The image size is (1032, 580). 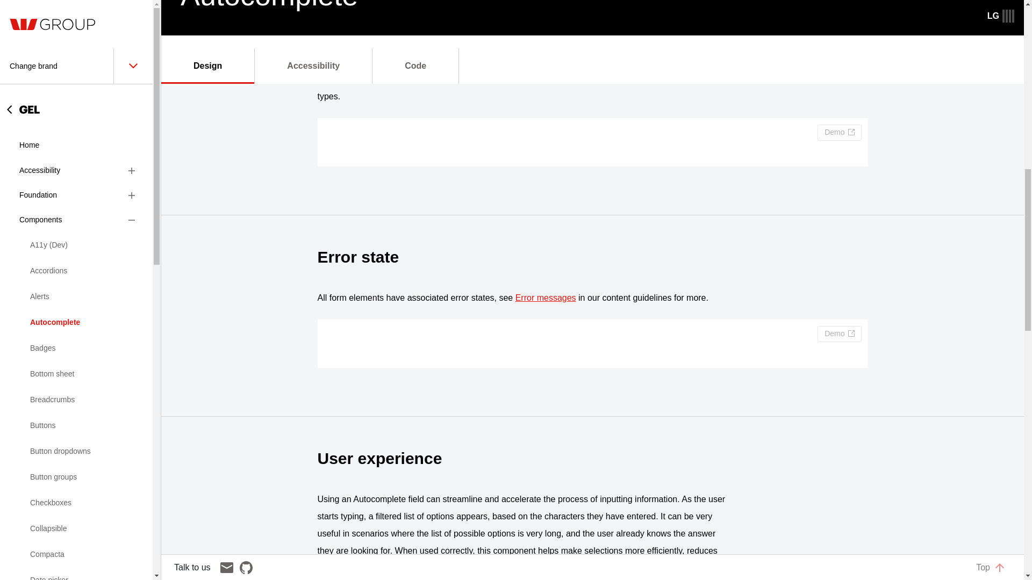 I want to click on Lists, so click(x=76, y=155).